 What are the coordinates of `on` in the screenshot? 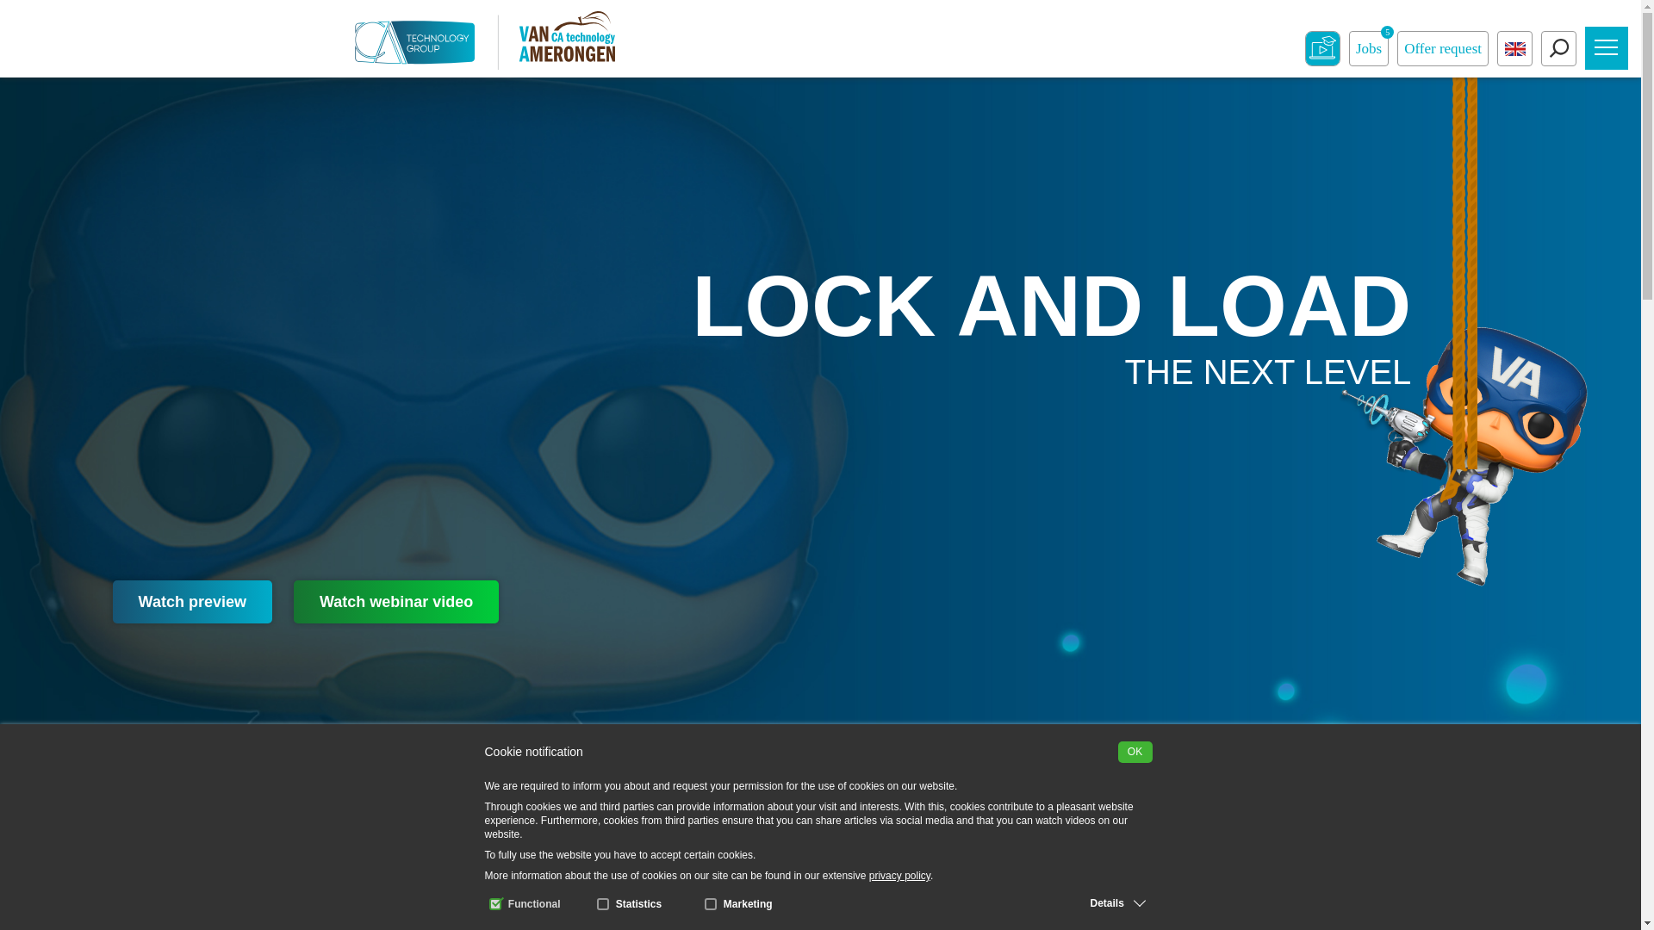 It's located at (710, 904).